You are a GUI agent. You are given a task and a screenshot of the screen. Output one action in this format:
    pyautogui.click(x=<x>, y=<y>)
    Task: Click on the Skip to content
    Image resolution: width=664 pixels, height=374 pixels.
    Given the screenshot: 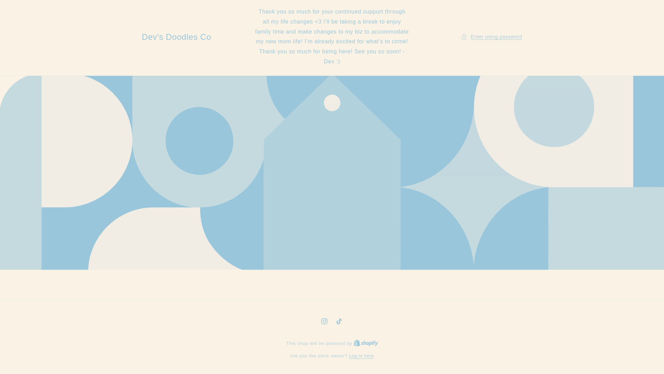 What is the action you would take?
    pyautogui.click(x=21, y=8)
    